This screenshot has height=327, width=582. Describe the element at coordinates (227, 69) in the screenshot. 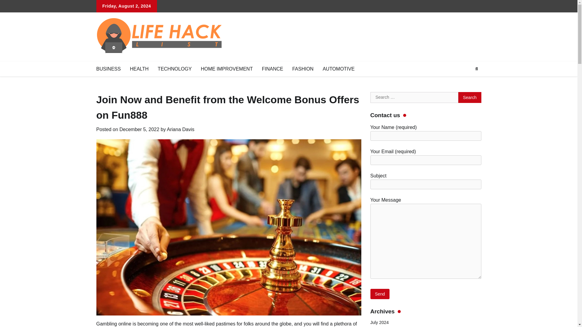

I see `HOME IMPROVEMENT` at that location.